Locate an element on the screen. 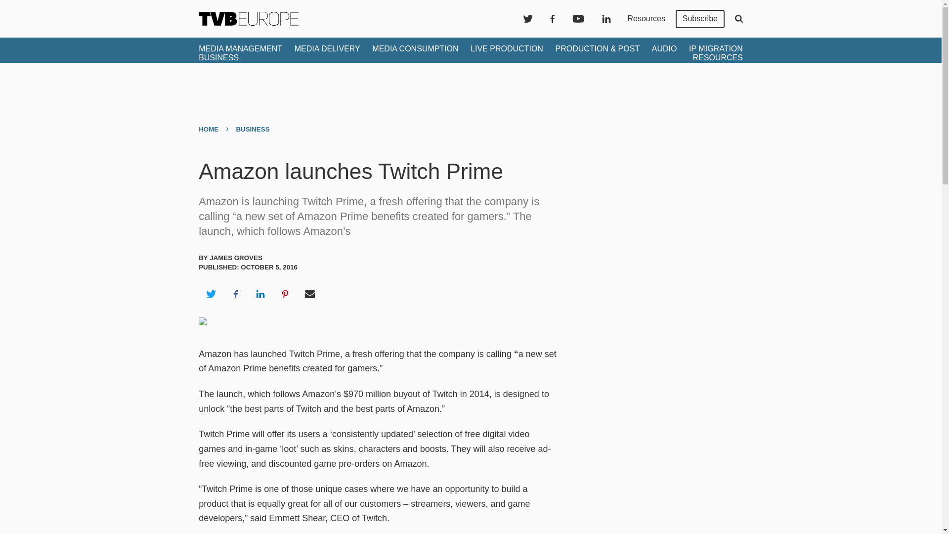 Image resolution: width=949 pixels, height=534 pixels. James Groves's Author Profile is located at coordinates (236, 258).